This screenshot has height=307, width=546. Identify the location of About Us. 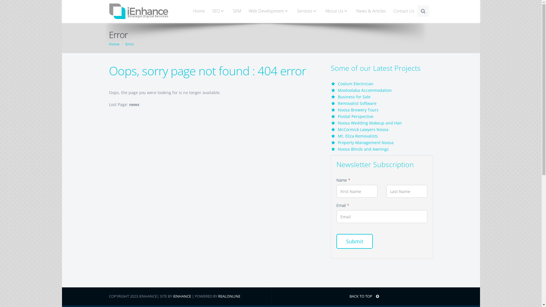
(337, 11).